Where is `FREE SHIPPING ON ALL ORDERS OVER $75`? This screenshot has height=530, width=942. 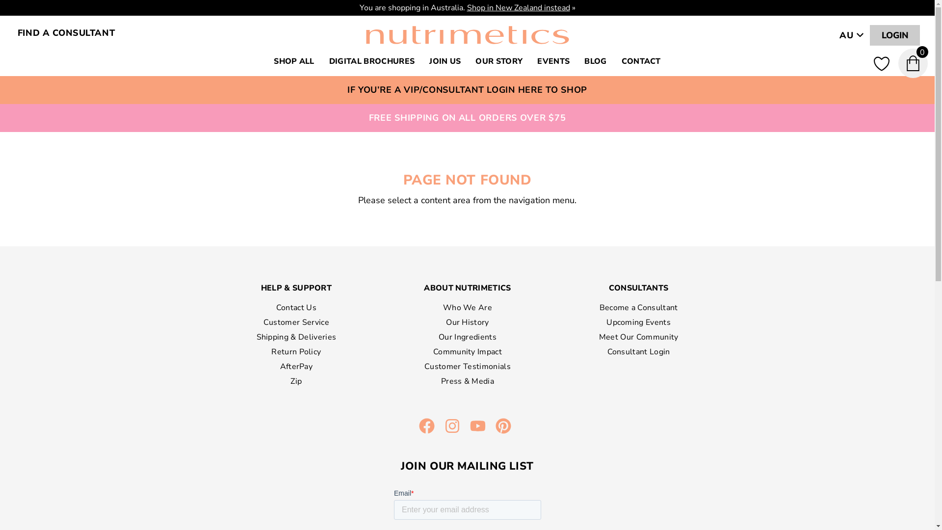
FREE SHIPPING ON ALL ORDERS OVER $75 is located at coordinates (468, 118).